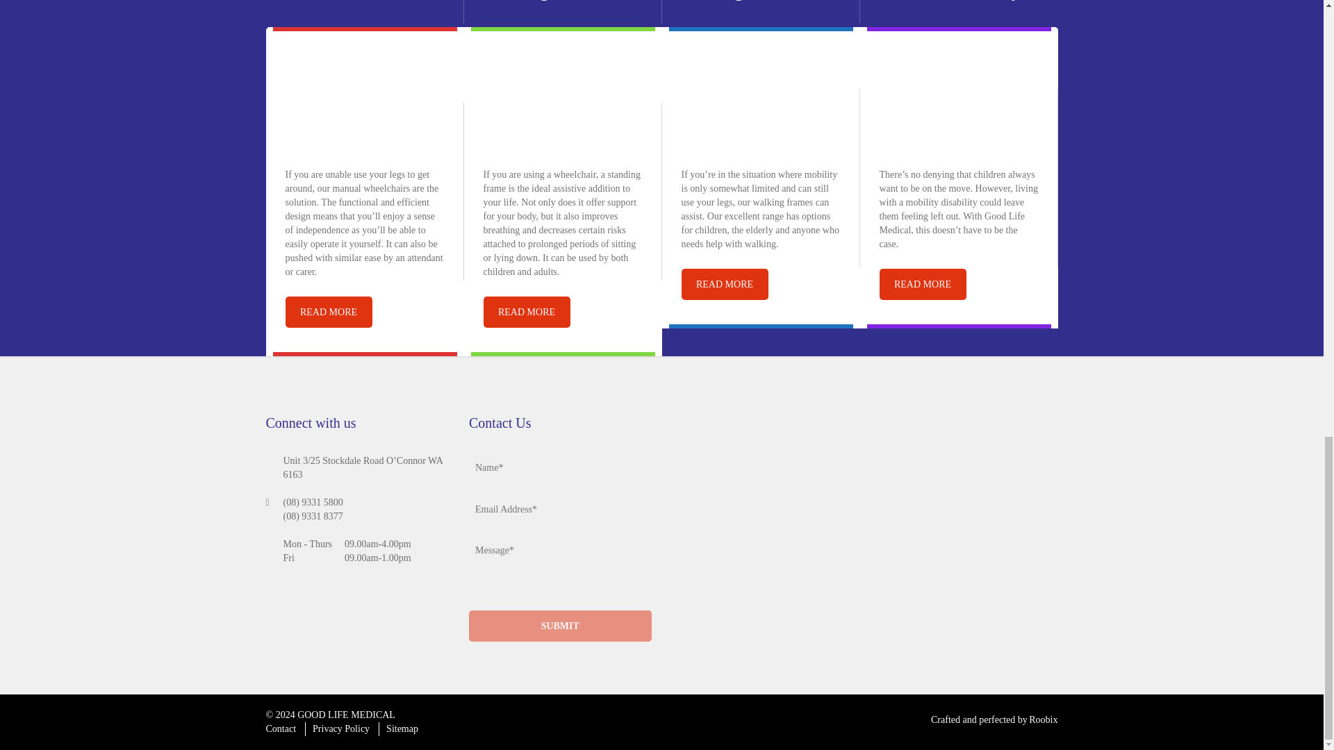  I want to click on READ MORE, so click(923, 284).